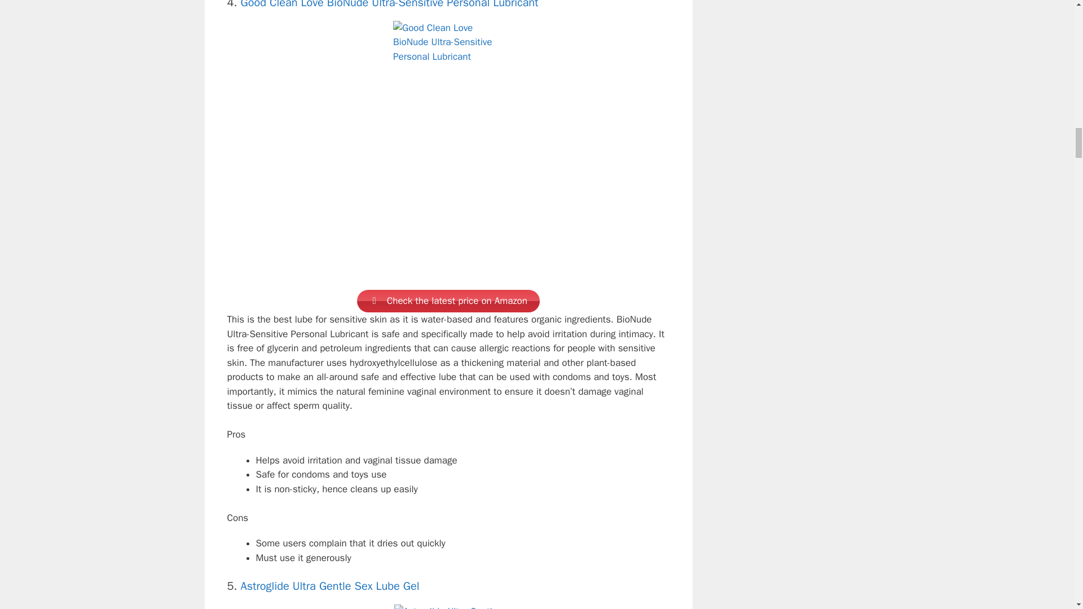  I want to click on Good Clean Love BioNude Ultra-Sensitive Personal Lubricant, so click(389, 5).